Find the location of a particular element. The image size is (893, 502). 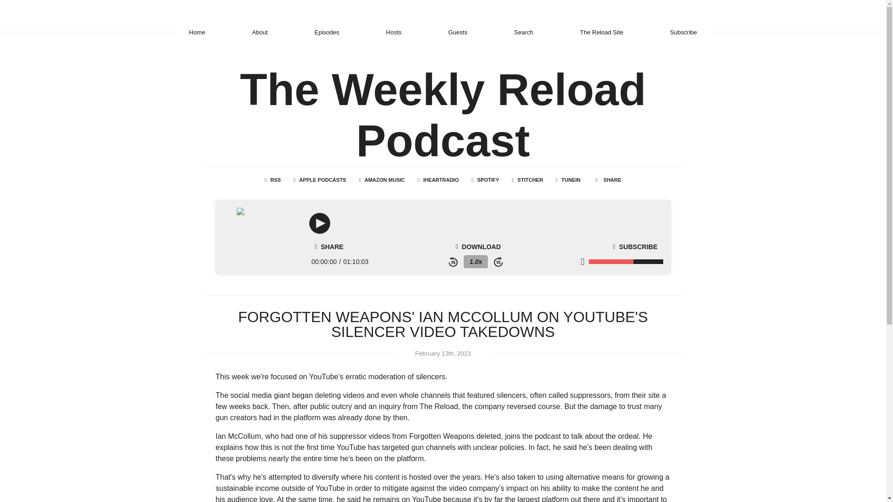

The Reload Site is located at coordinates (601, 32).